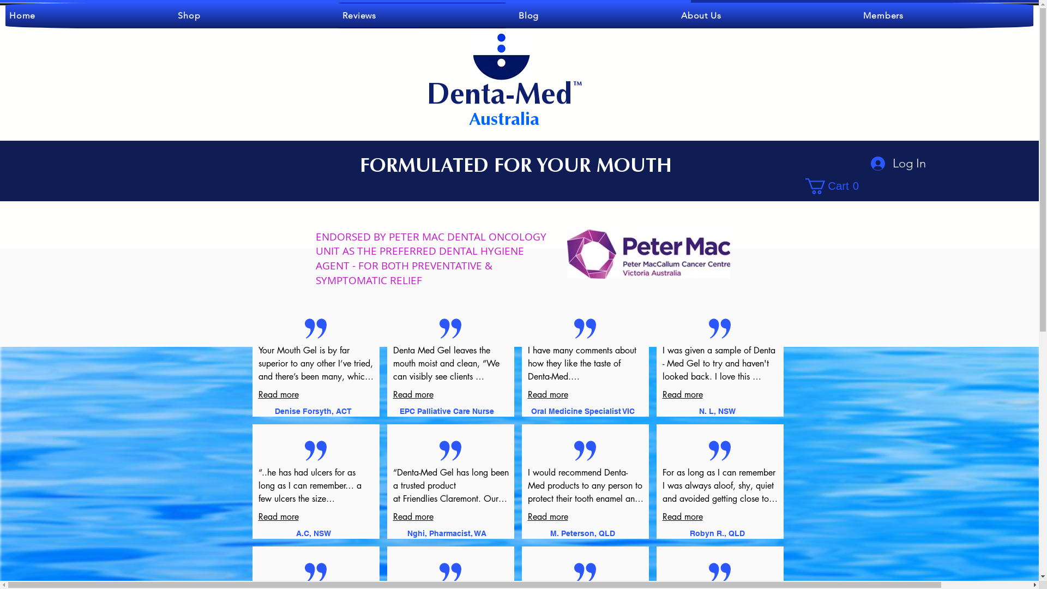  I want to click on Blog, so click(592, 15).